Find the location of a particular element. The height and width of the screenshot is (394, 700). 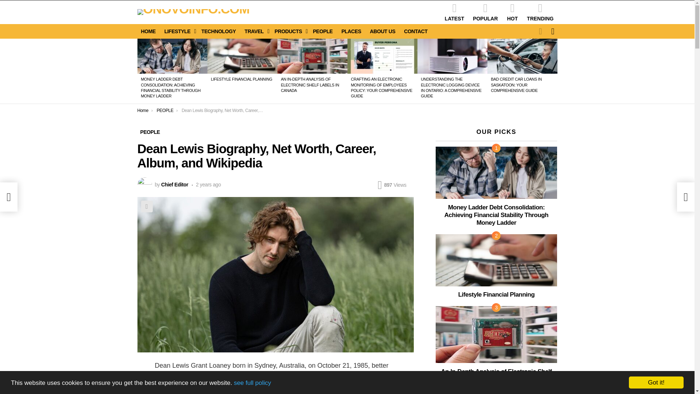

TRENDING is located at coordinates (540, 12).